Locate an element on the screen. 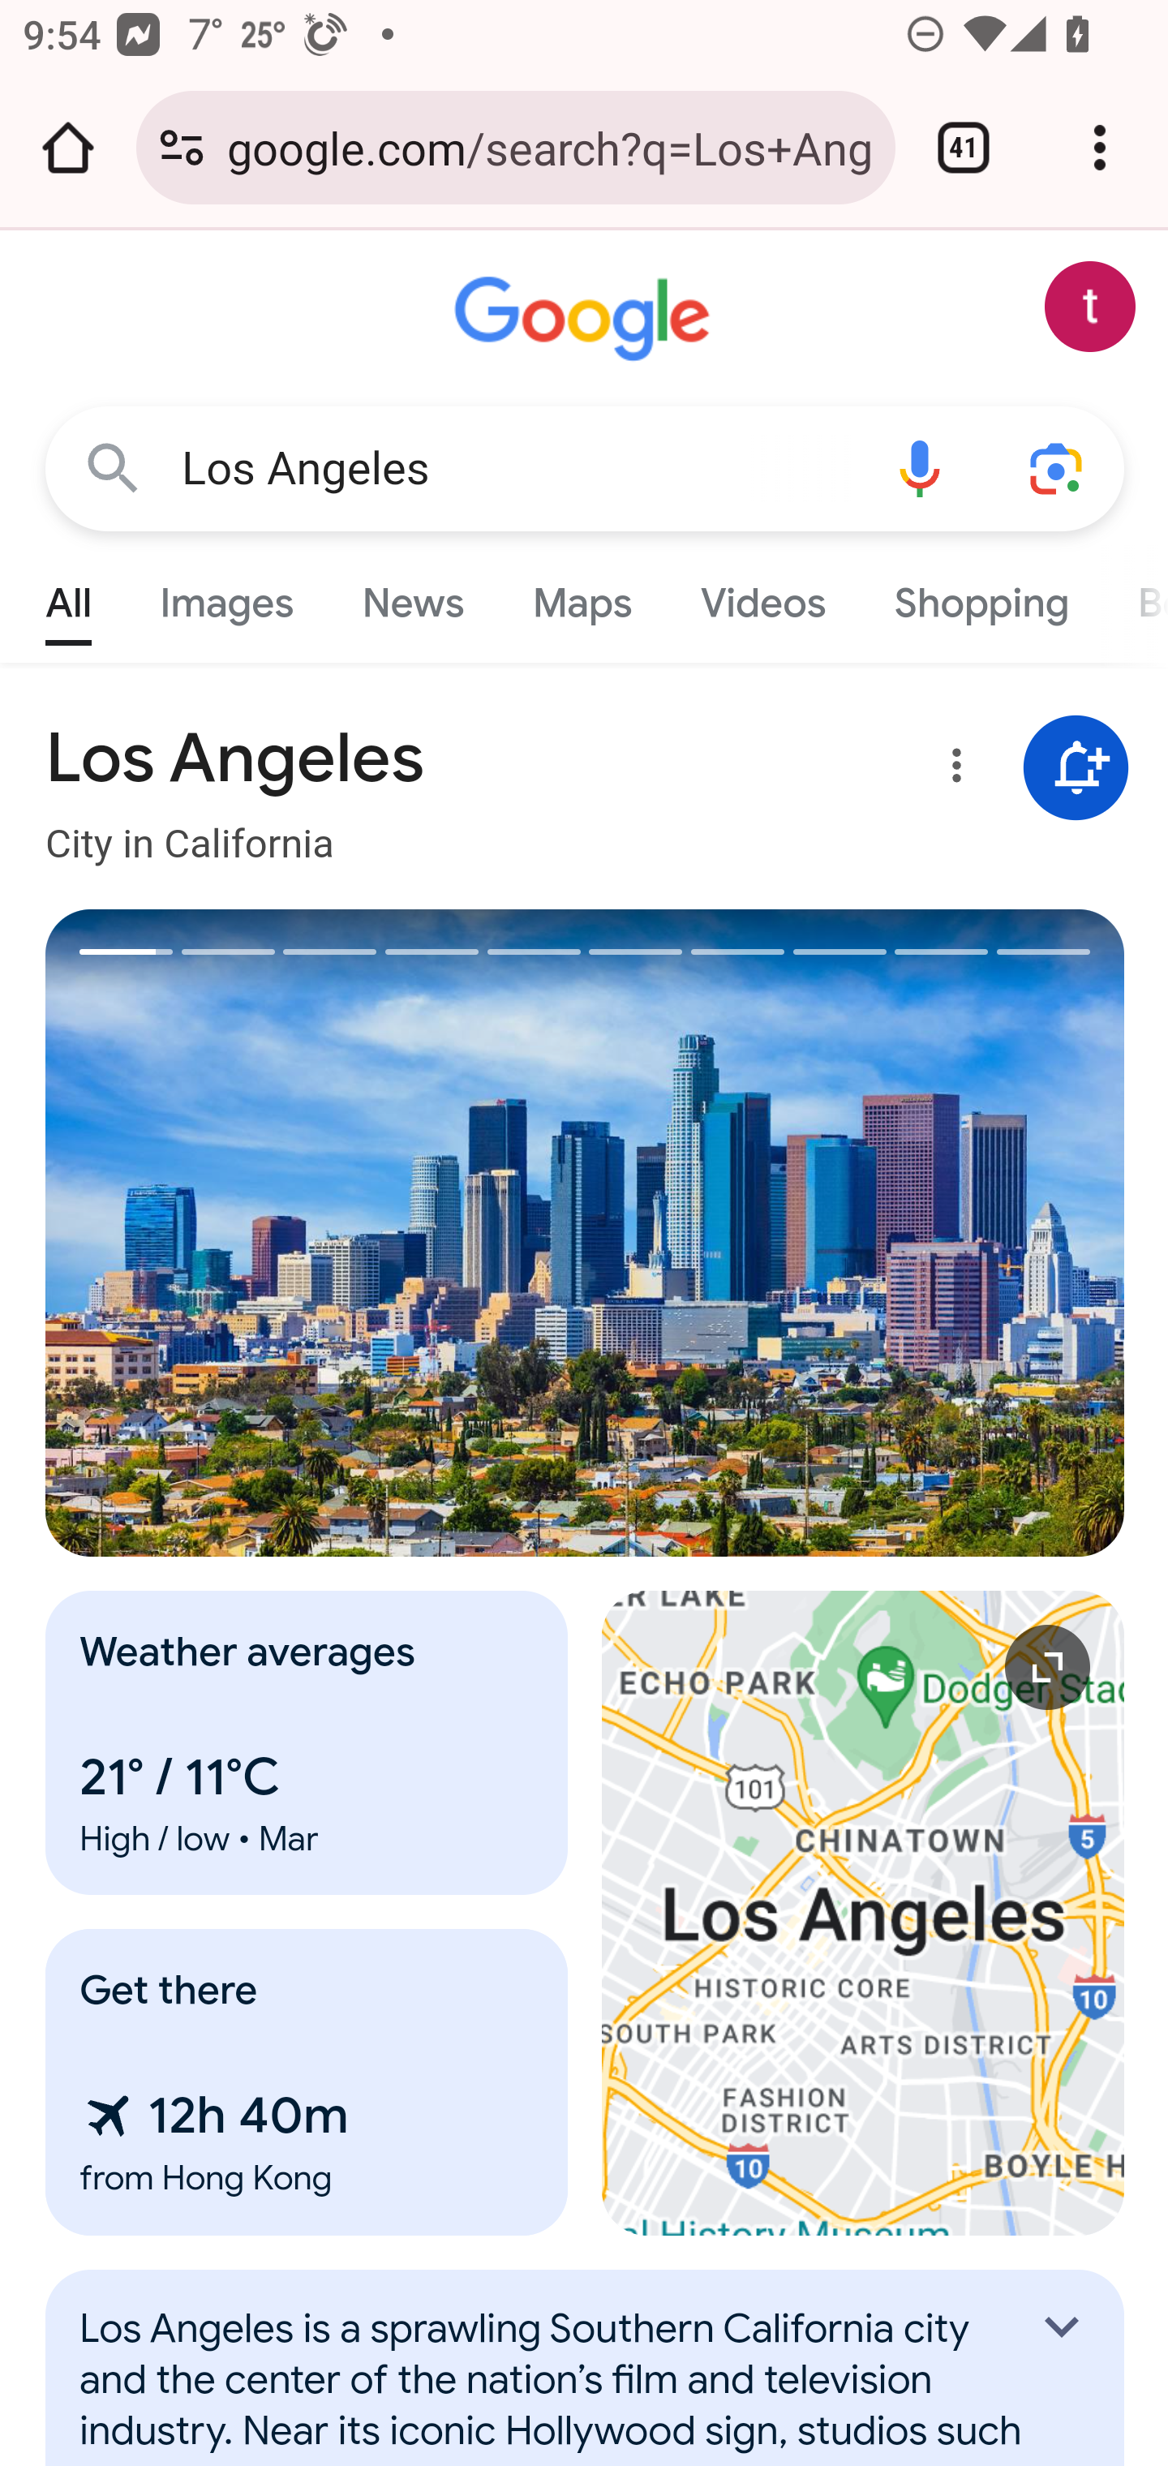 The width and height of the screenshot is (1168, 2466). Videos is located at coordinates (764, 595).